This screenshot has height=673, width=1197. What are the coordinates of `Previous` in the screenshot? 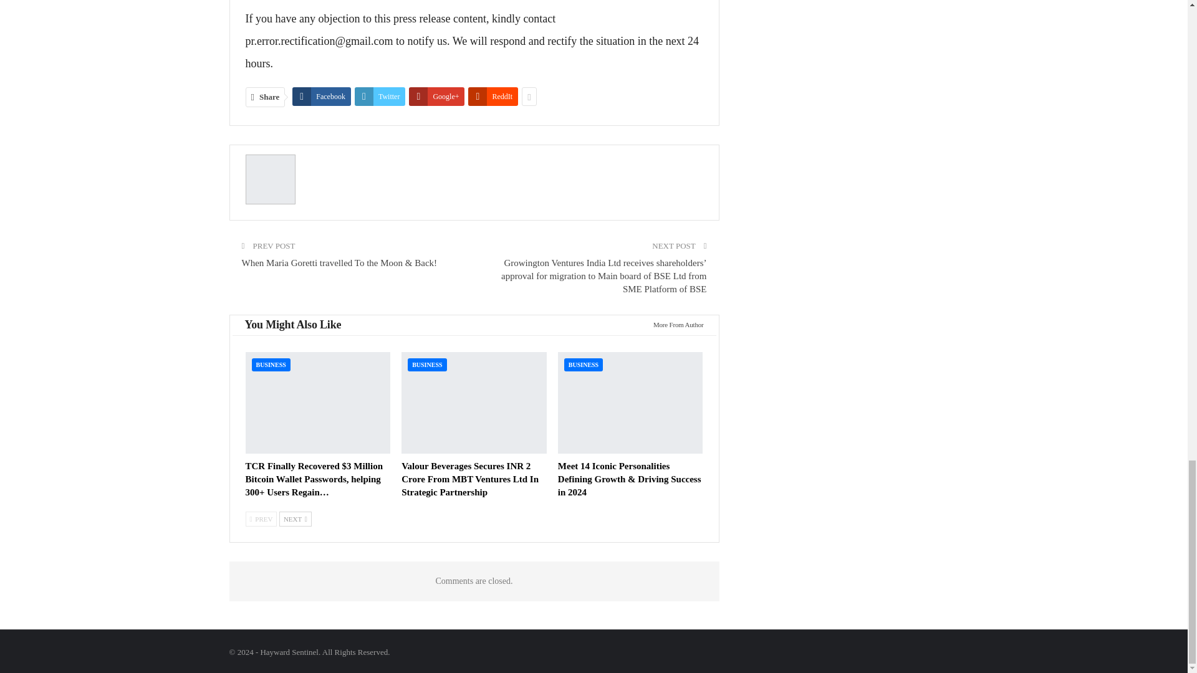 It's located at (261, 518).